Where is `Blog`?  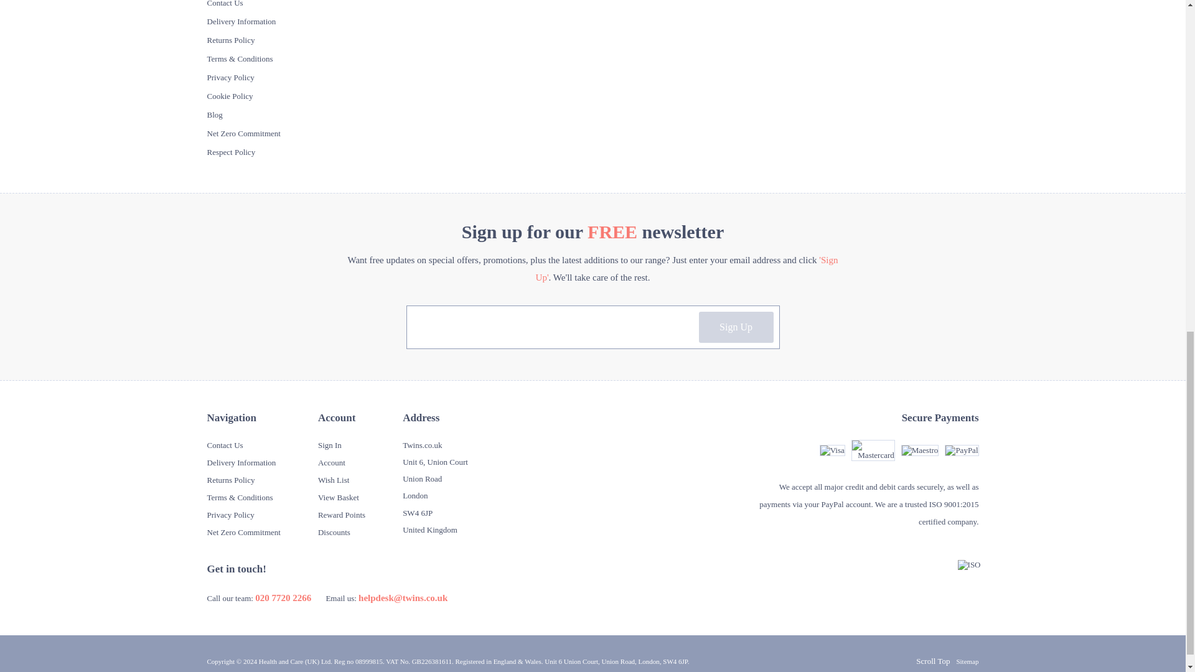 Blog is located at coordinates (214, 114).